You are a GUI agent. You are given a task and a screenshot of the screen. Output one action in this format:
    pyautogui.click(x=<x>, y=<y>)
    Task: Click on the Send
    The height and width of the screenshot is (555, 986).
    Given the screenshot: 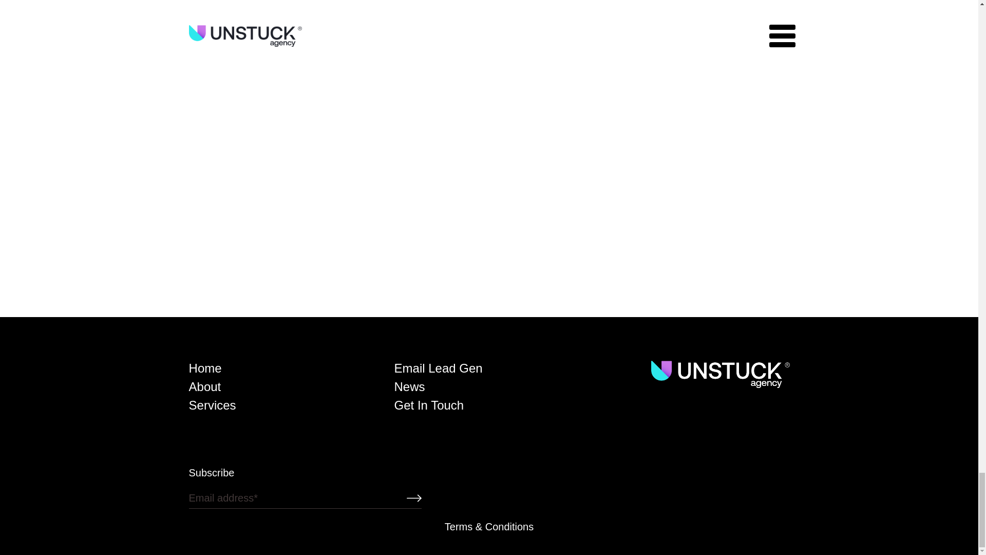 What is the action you would take?
    pyautogui.click(x=376, y=501)
    